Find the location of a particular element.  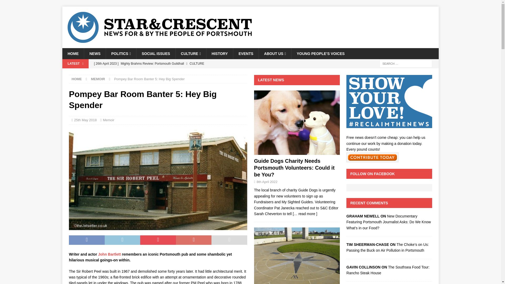

EVENTS is located at coordinates (246, 53).